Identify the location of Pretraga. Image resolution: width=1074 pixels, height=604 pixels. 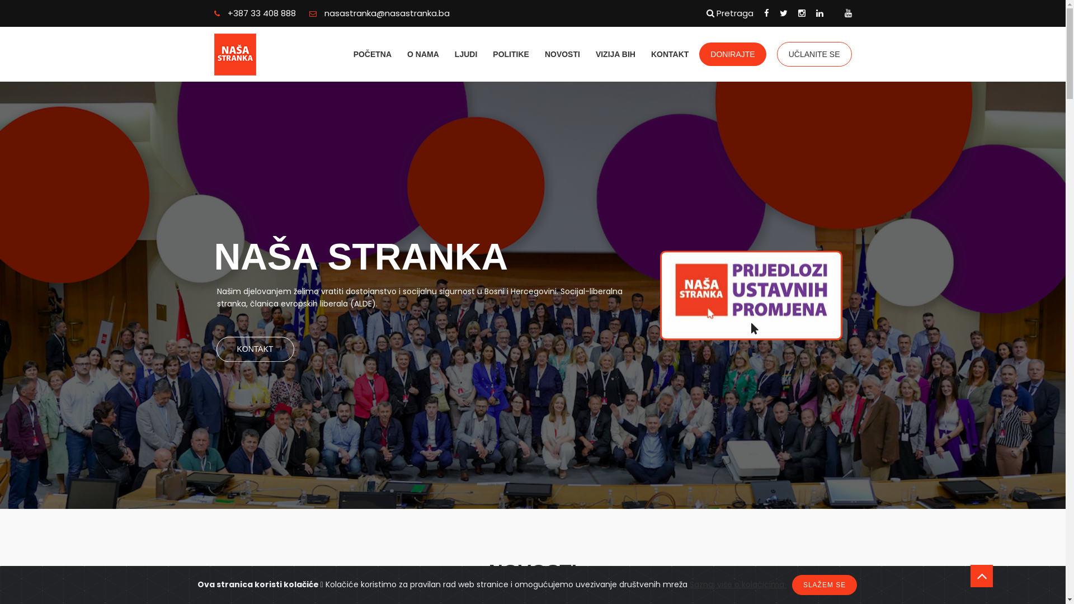
(729, 13).